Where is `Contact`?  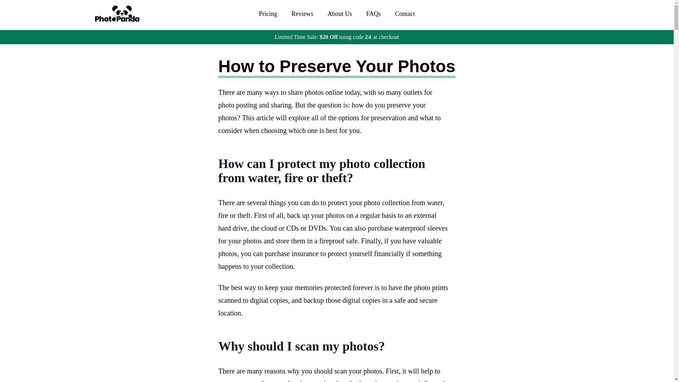 Contact is located at coordinates (405, 13).